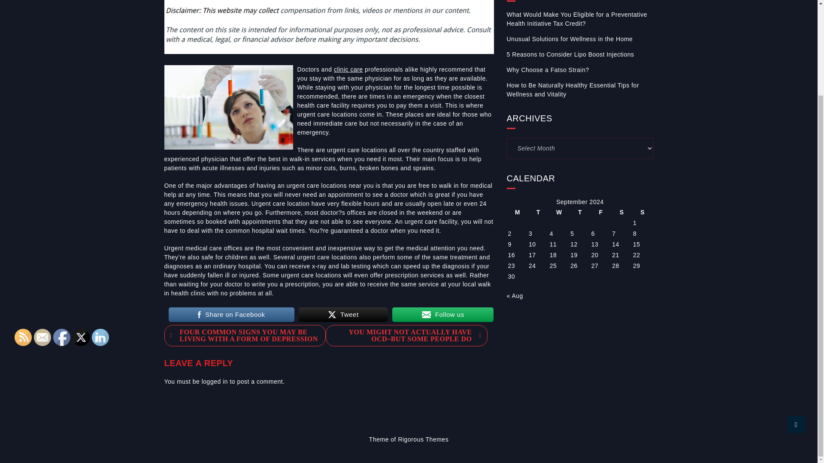 Image resolution: width=824 pixels, height=463 pixels. What do you see at coordinates (796, 310) in the screenshot?
I see `Go to Top` at bounding box center [796, 310].